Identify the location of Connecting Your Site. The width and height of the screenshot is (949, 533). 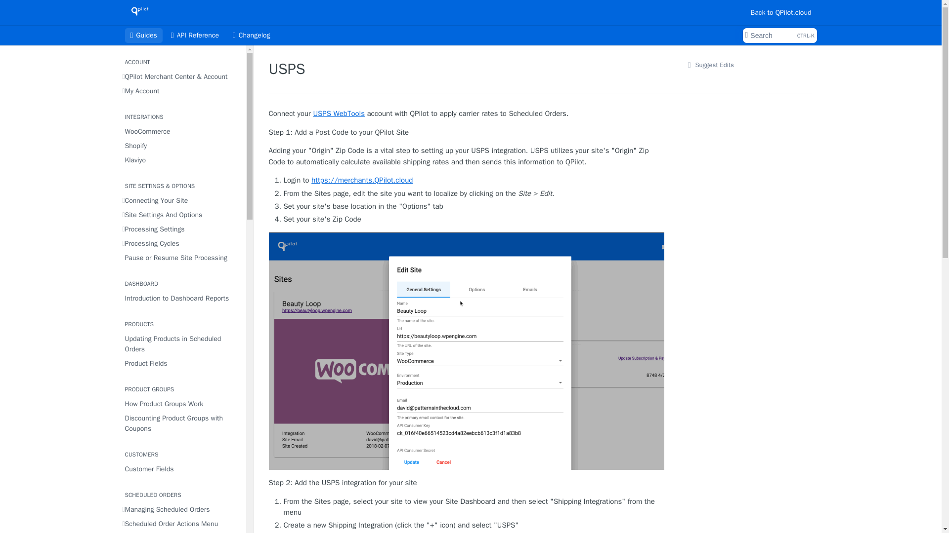
(779, 36).